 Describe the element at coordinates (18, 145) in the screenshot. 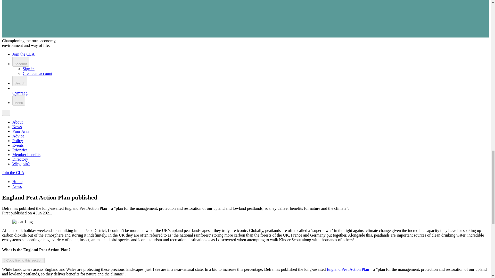

I see `Events` at that location.